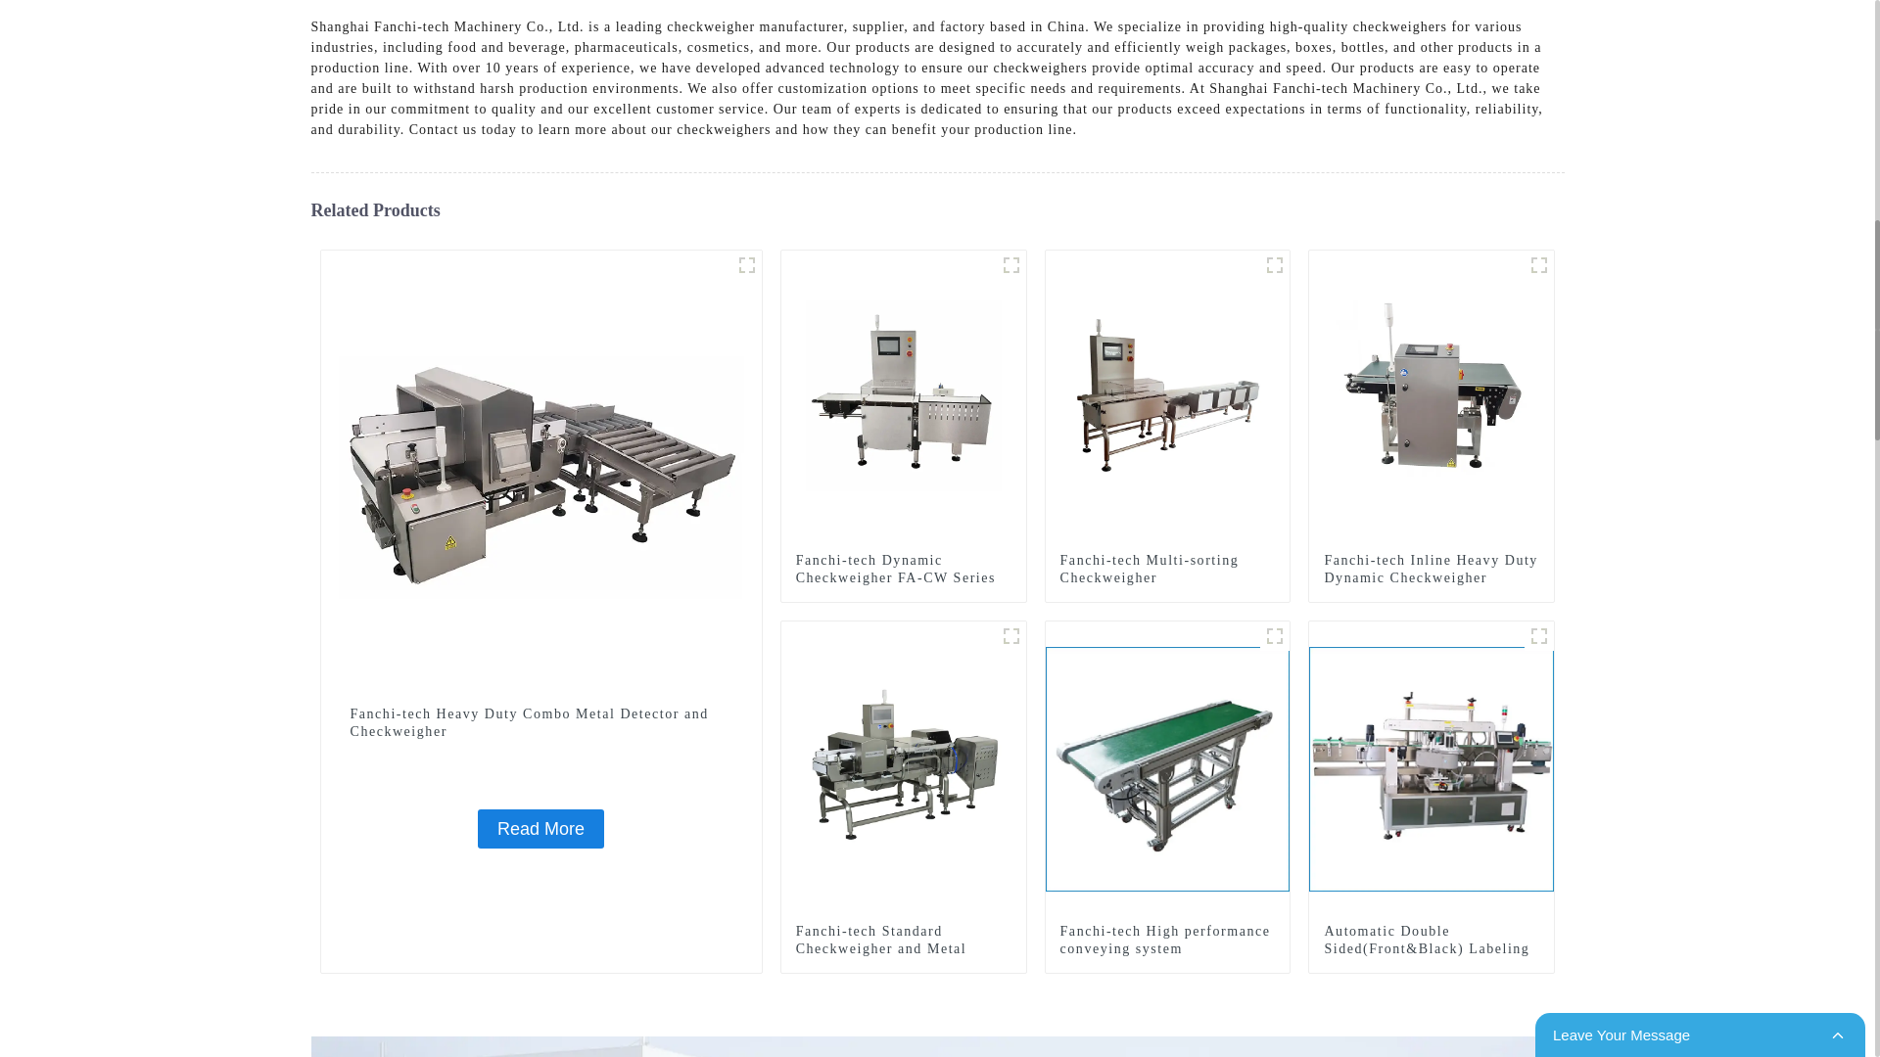 The image size is (1880, 1057). Describe the element at coordinates (1010, 636) in the screenshot. I see `Standard-Combo-Machine-main` at that location.